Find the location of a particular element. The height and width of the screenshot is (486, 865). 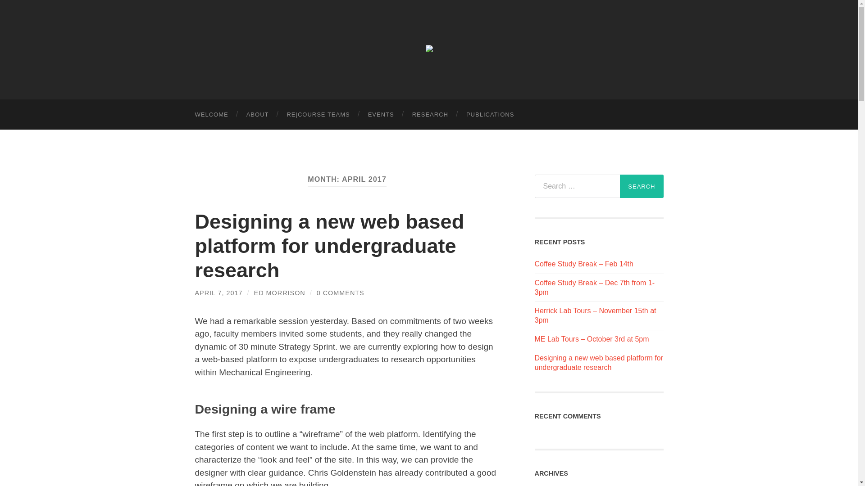

EVENTS is located at coordinates (381, 114).